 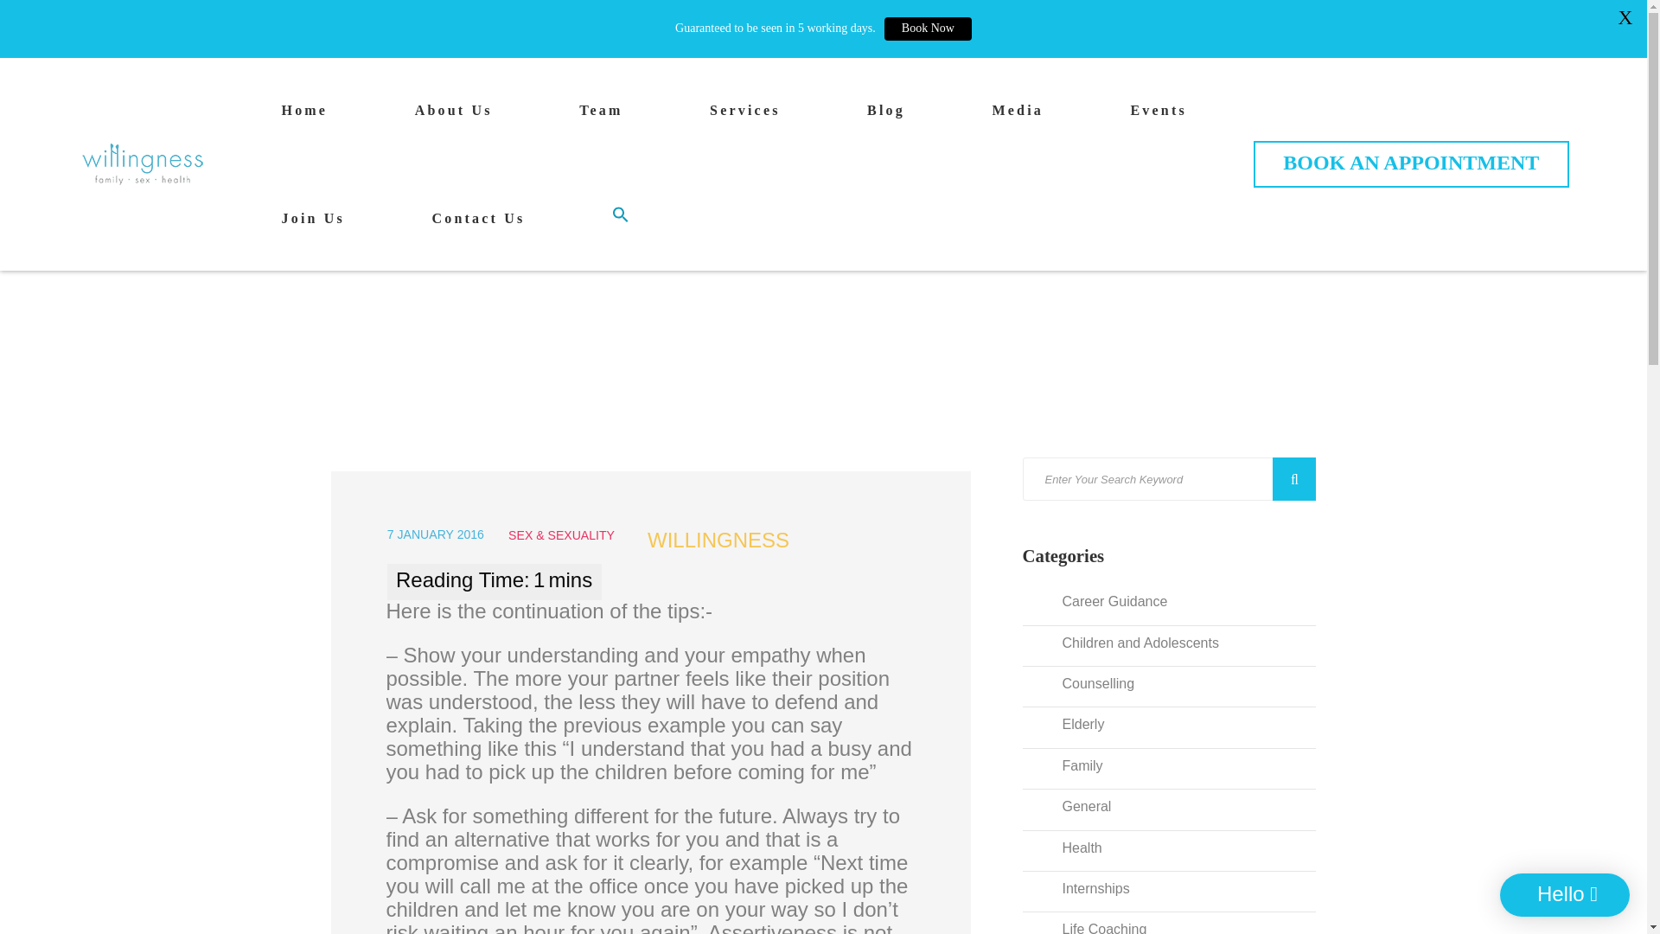 I want to click on Search, so click(x=1294, y=479).